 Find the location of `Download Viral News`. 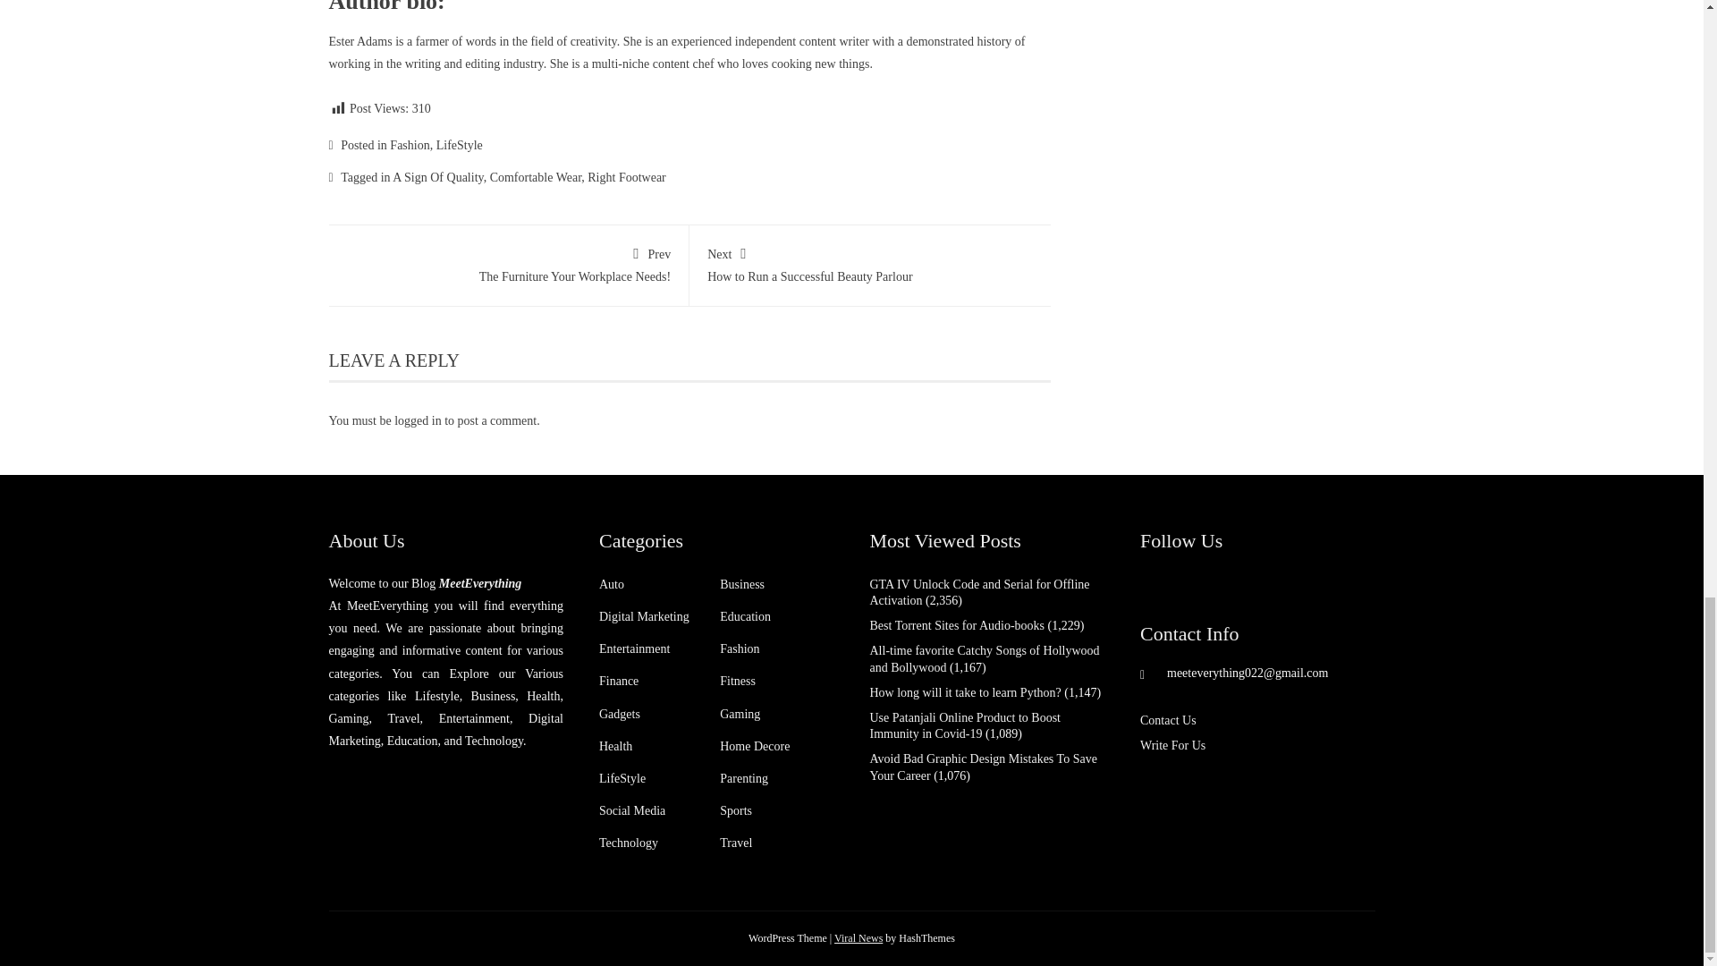

Download Viral News is located at coordinates (459, 145).